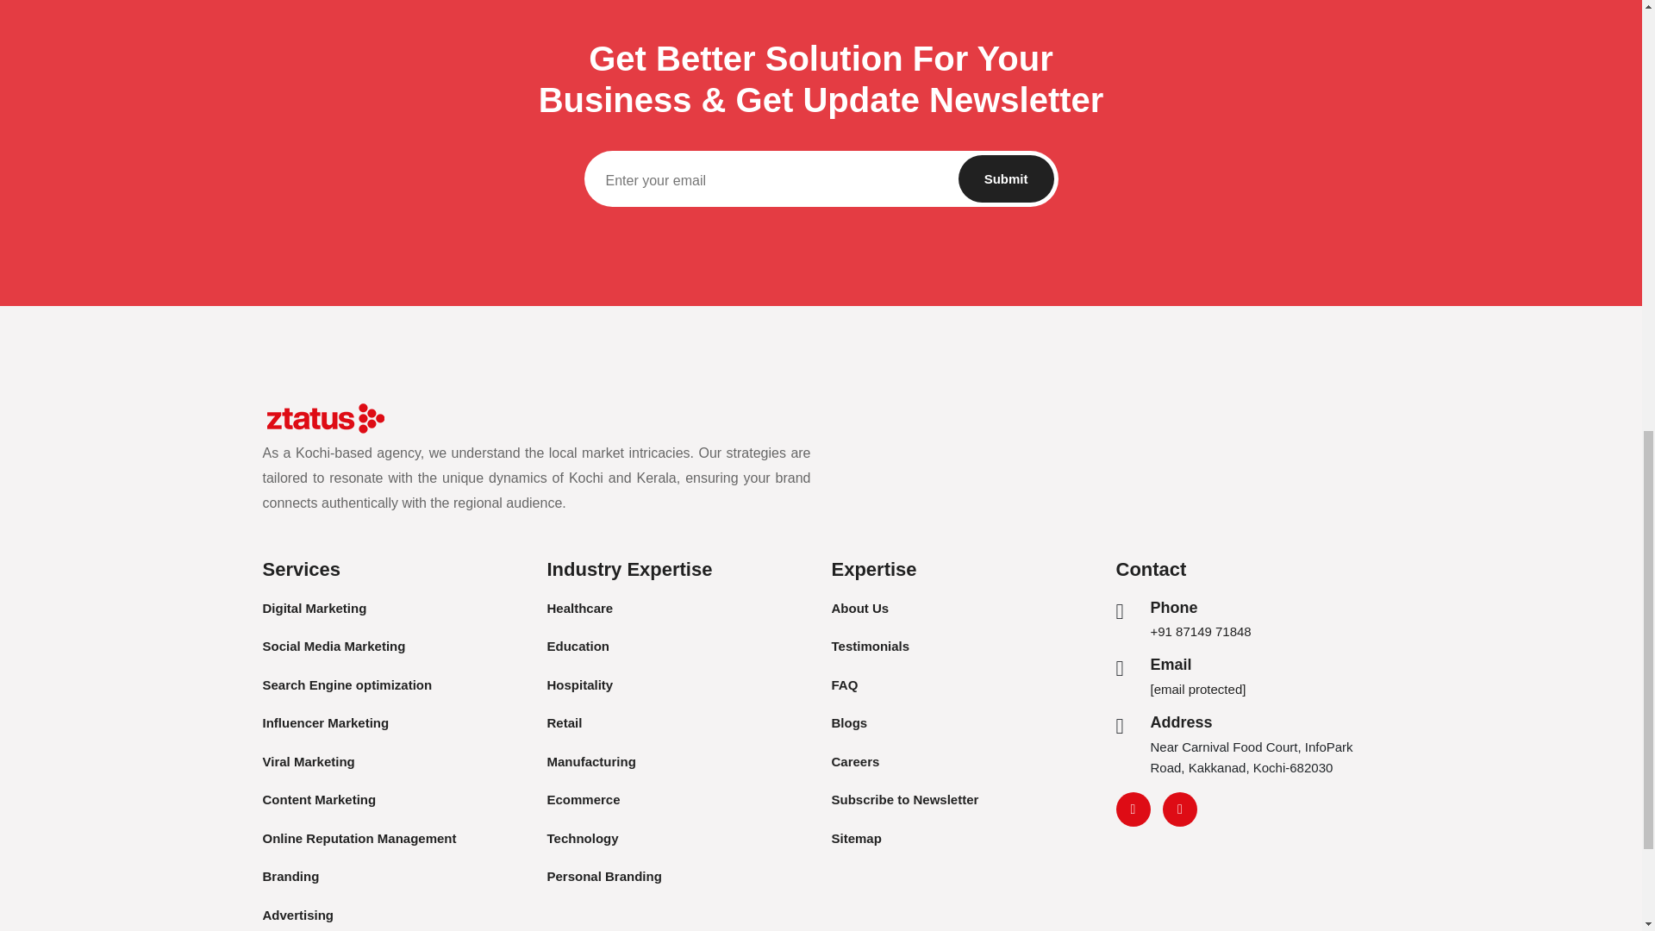 The height and width of the screenshot is (931, 1655). Describe the element at coordinates (347, 684) in the screenshot. I see `Search Engine optimization` at that location.